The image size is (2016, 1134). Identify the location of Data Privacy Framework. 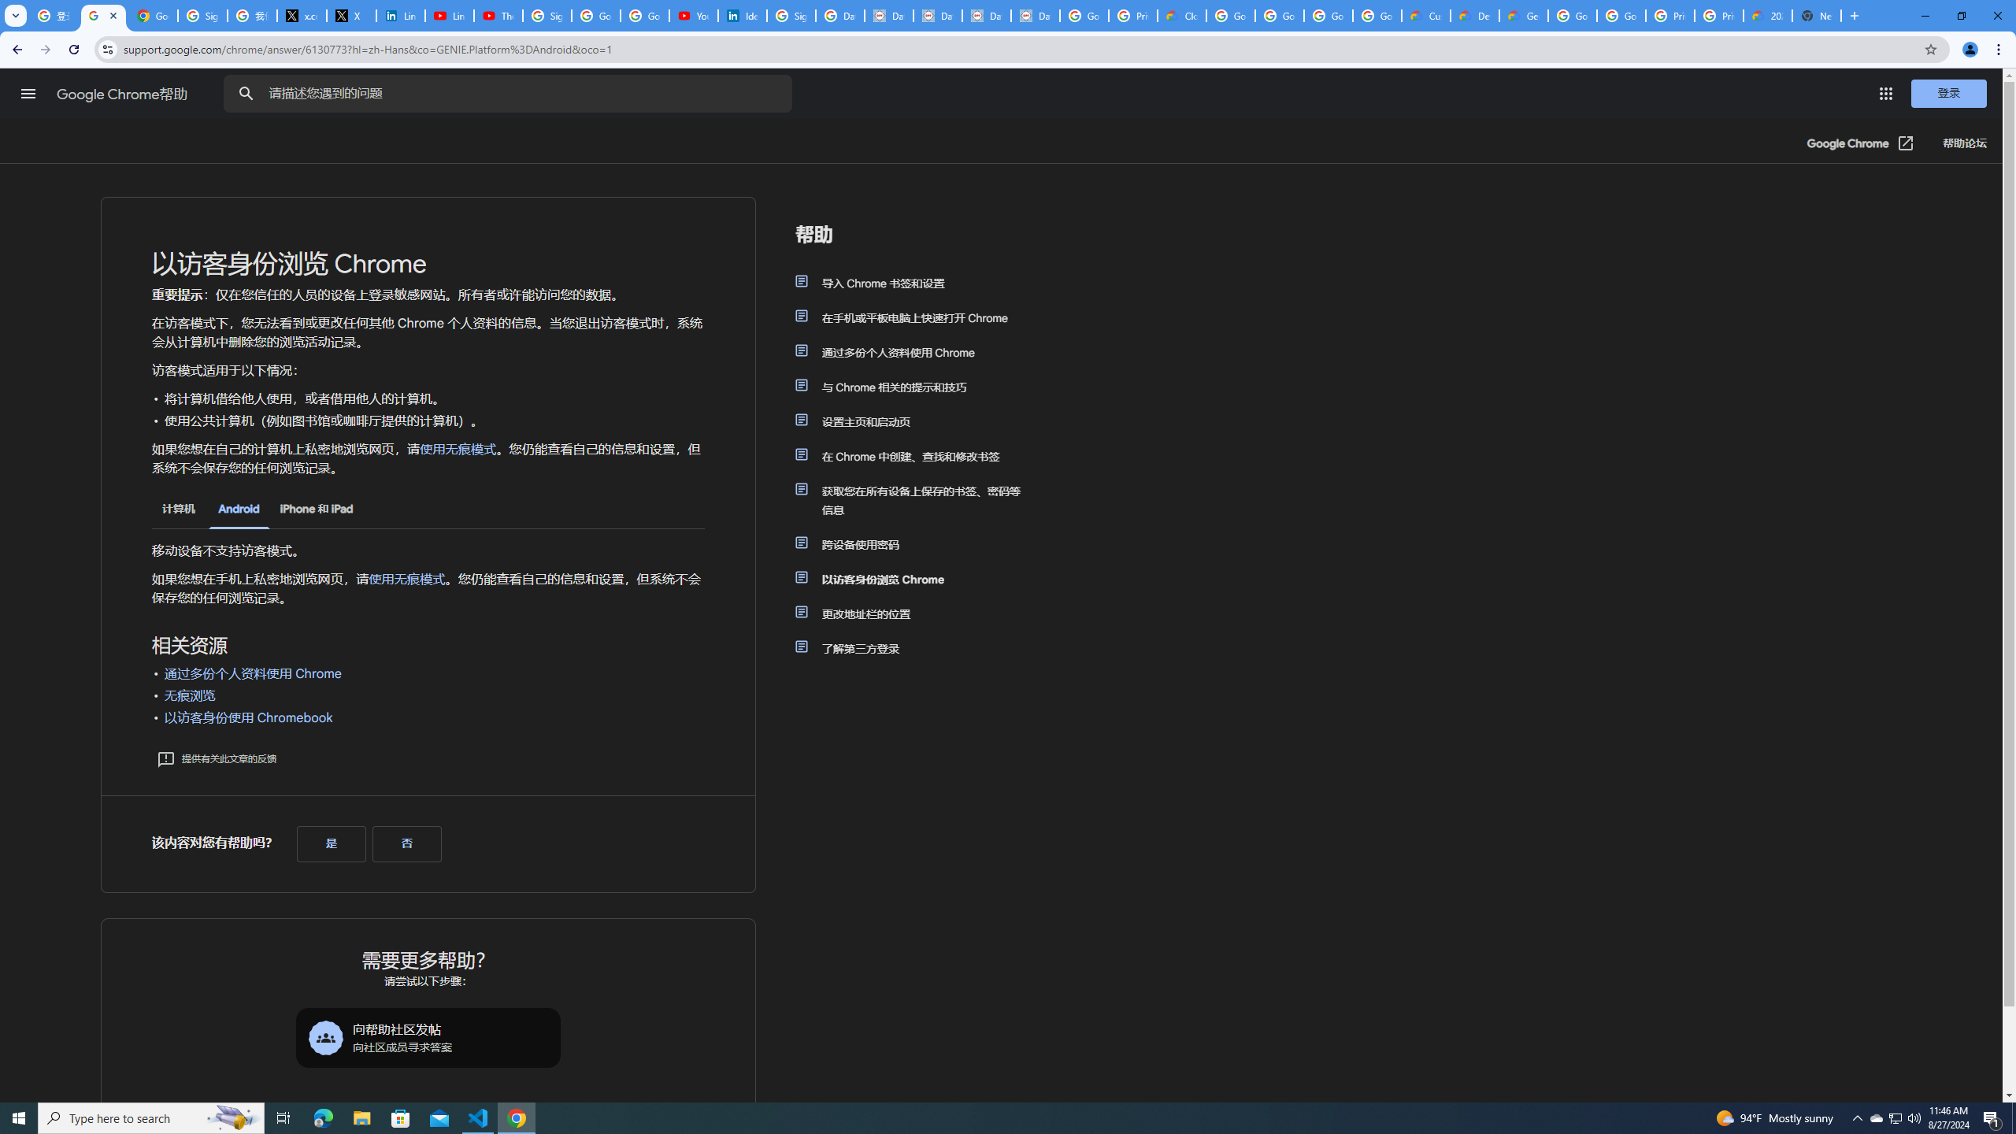
(1035, 16).